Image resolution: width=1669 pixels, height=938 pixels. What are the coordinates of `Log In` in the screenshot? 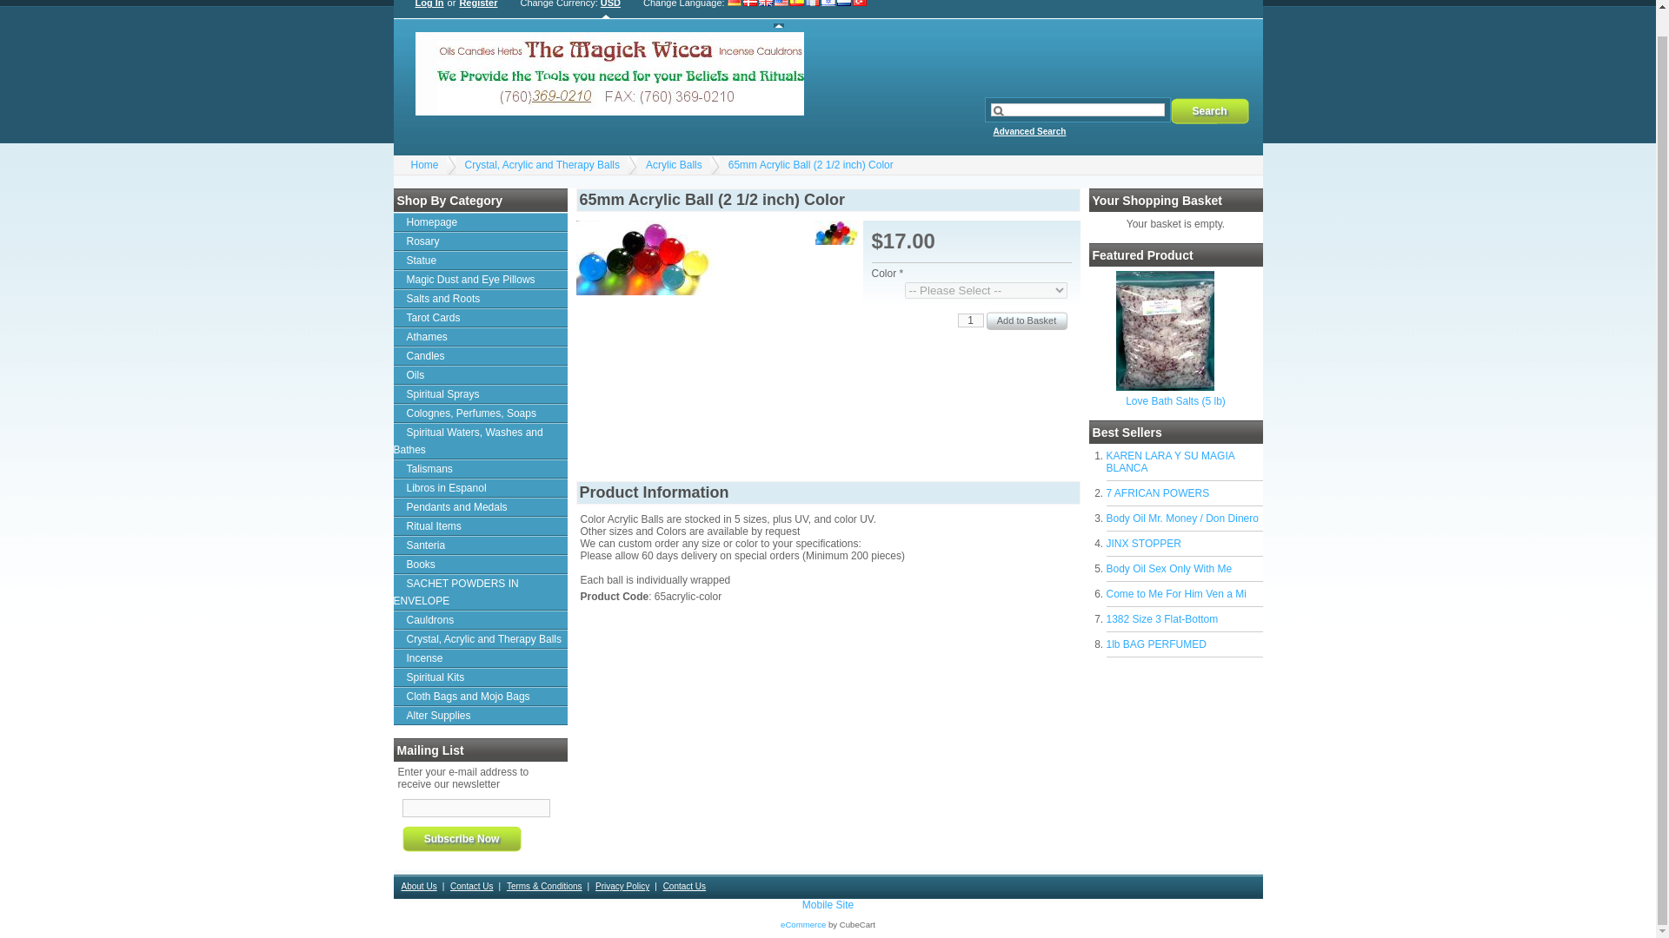 It's located at (430, 9).